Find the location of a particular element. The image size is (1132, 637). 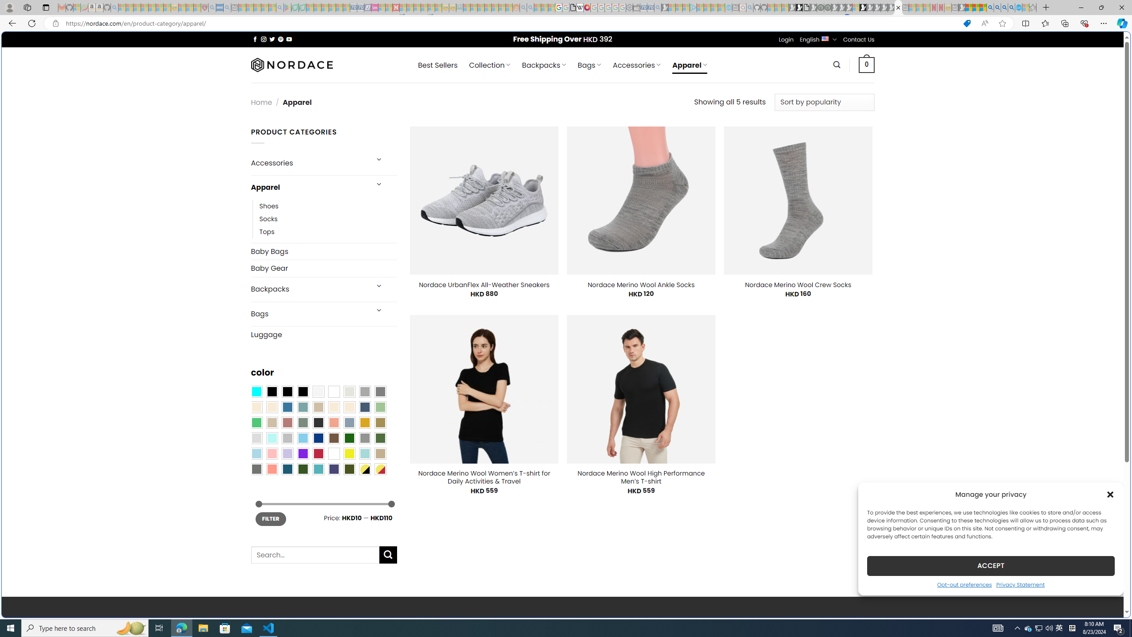

Backpacks is located at coordinates (309, 289).